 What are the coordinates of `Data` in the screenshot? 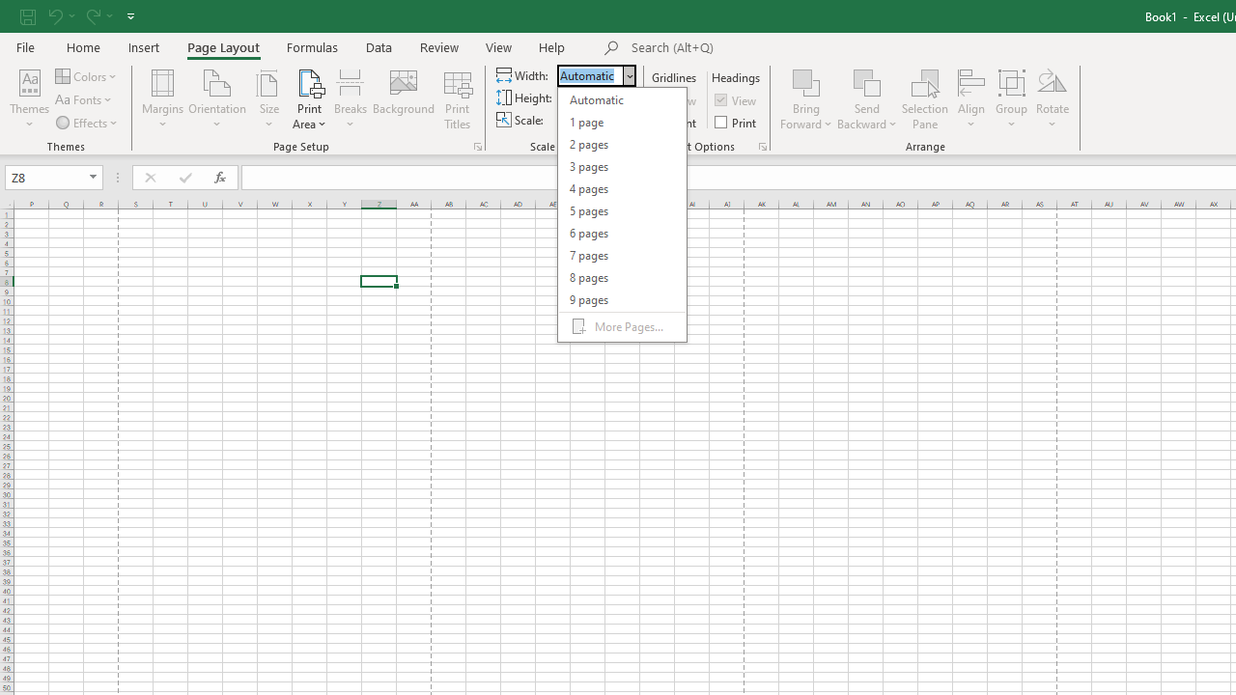 It's located at (379, 46).